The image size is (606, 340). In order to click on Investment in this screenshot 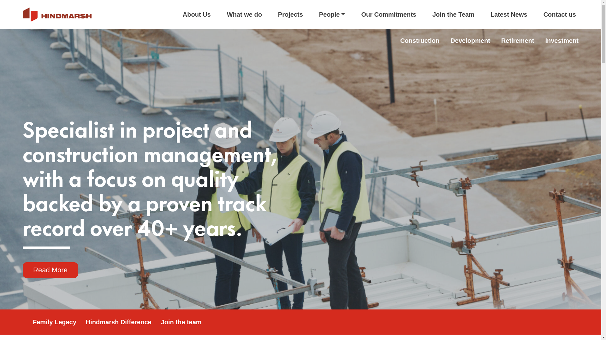, I will do `click(562, 41)`.